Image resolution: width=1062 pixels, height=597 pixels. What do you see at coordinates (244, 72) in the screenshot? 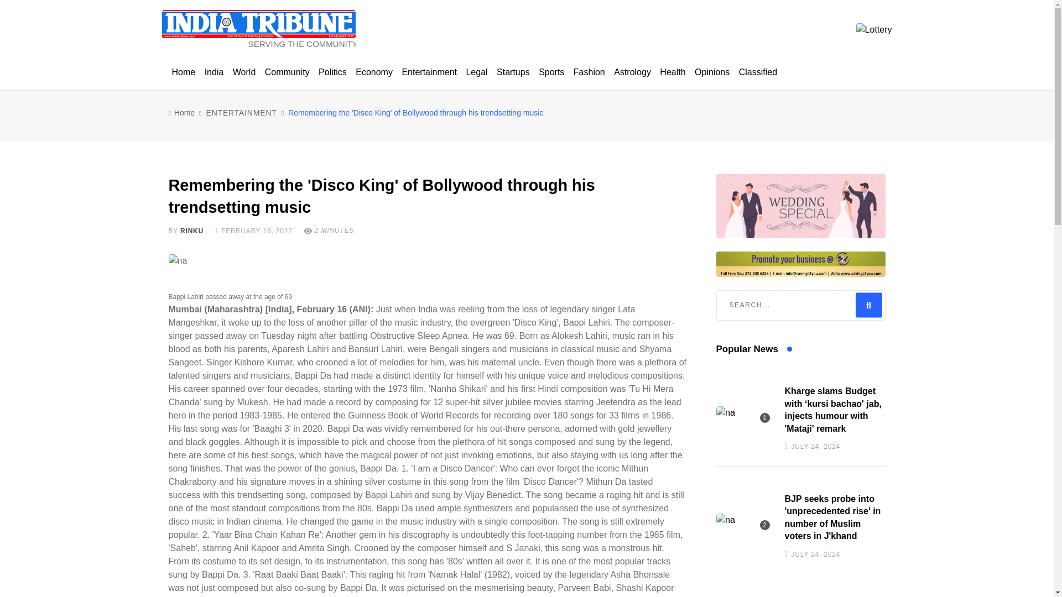
I see `World` at bounding box center [244, 72].